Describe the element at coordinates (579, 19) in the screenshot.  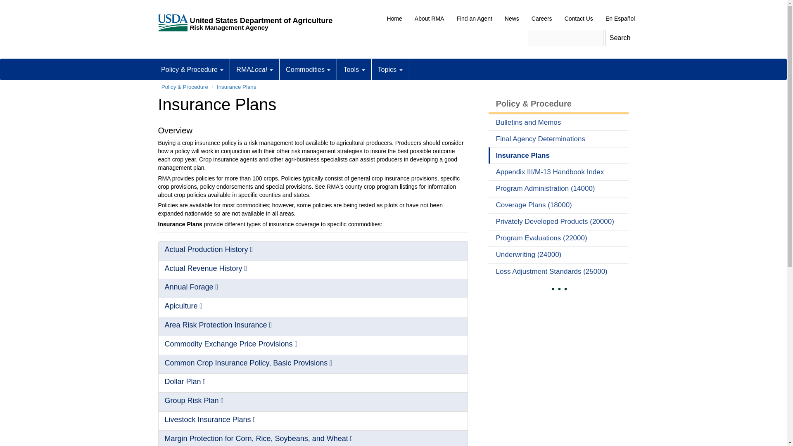
I see `Contact Us` at that location.